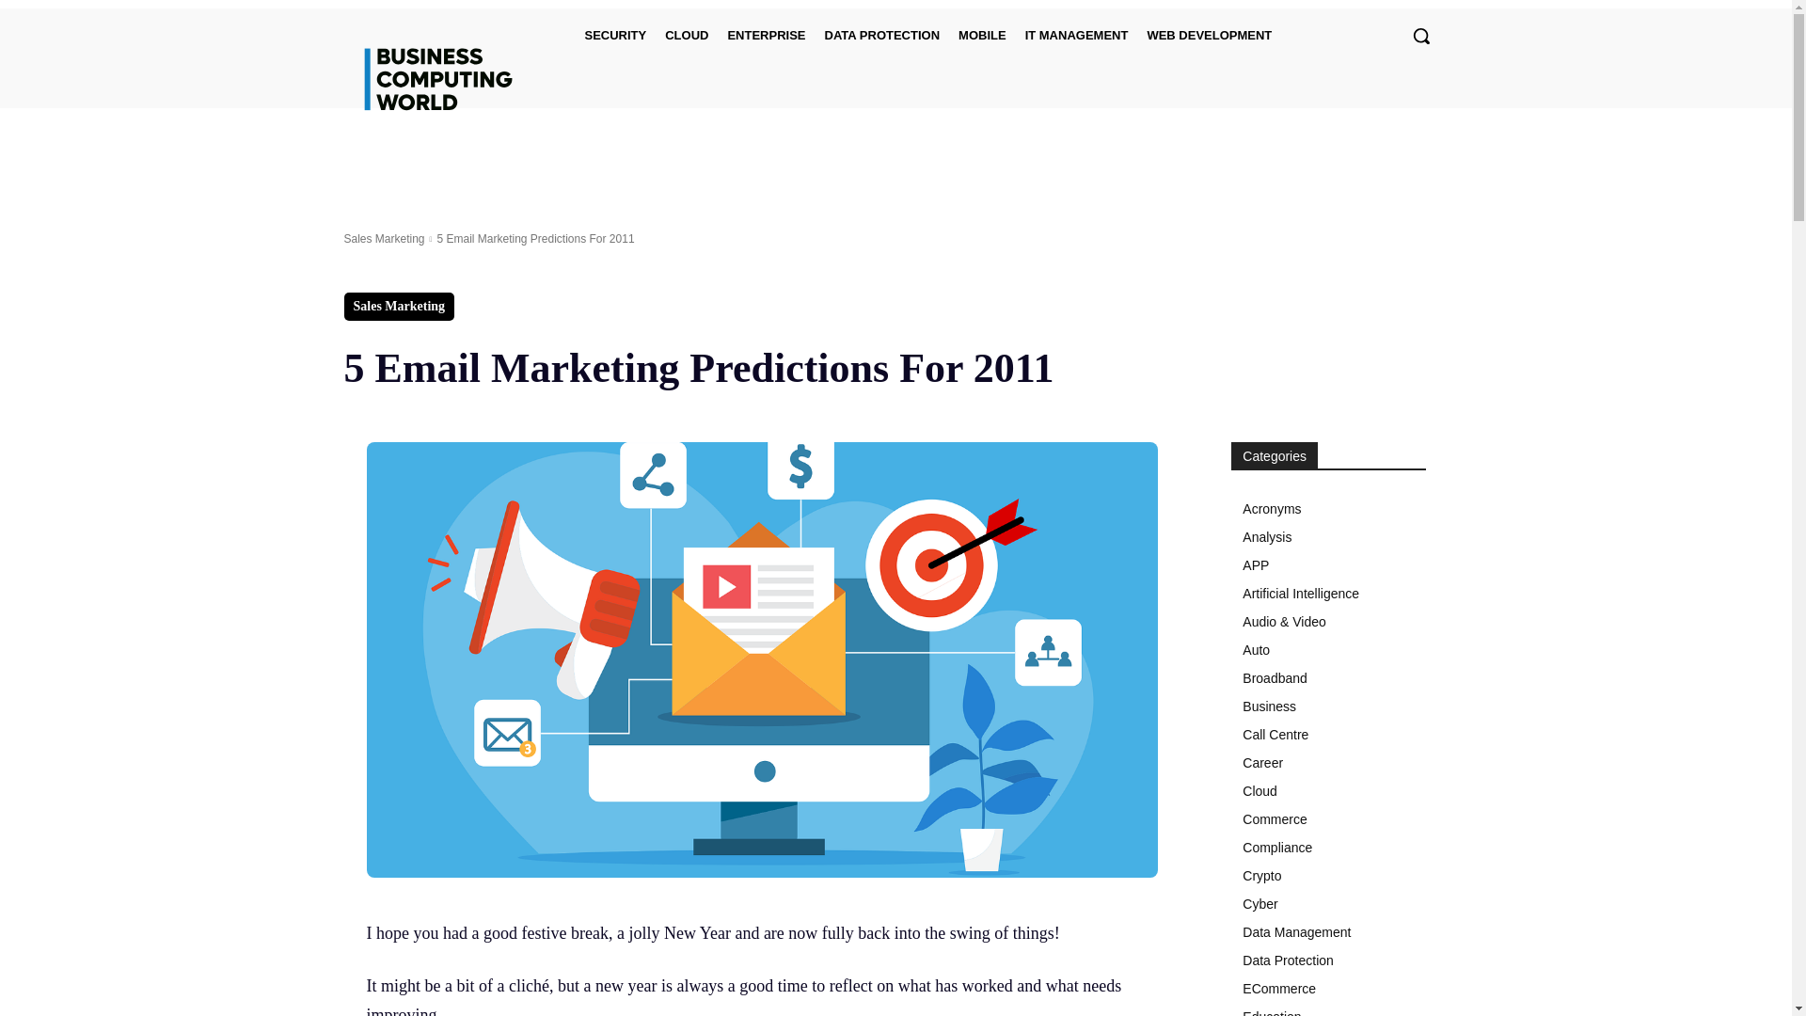  I want to click on ENTERPRISE, so click(766, 34).